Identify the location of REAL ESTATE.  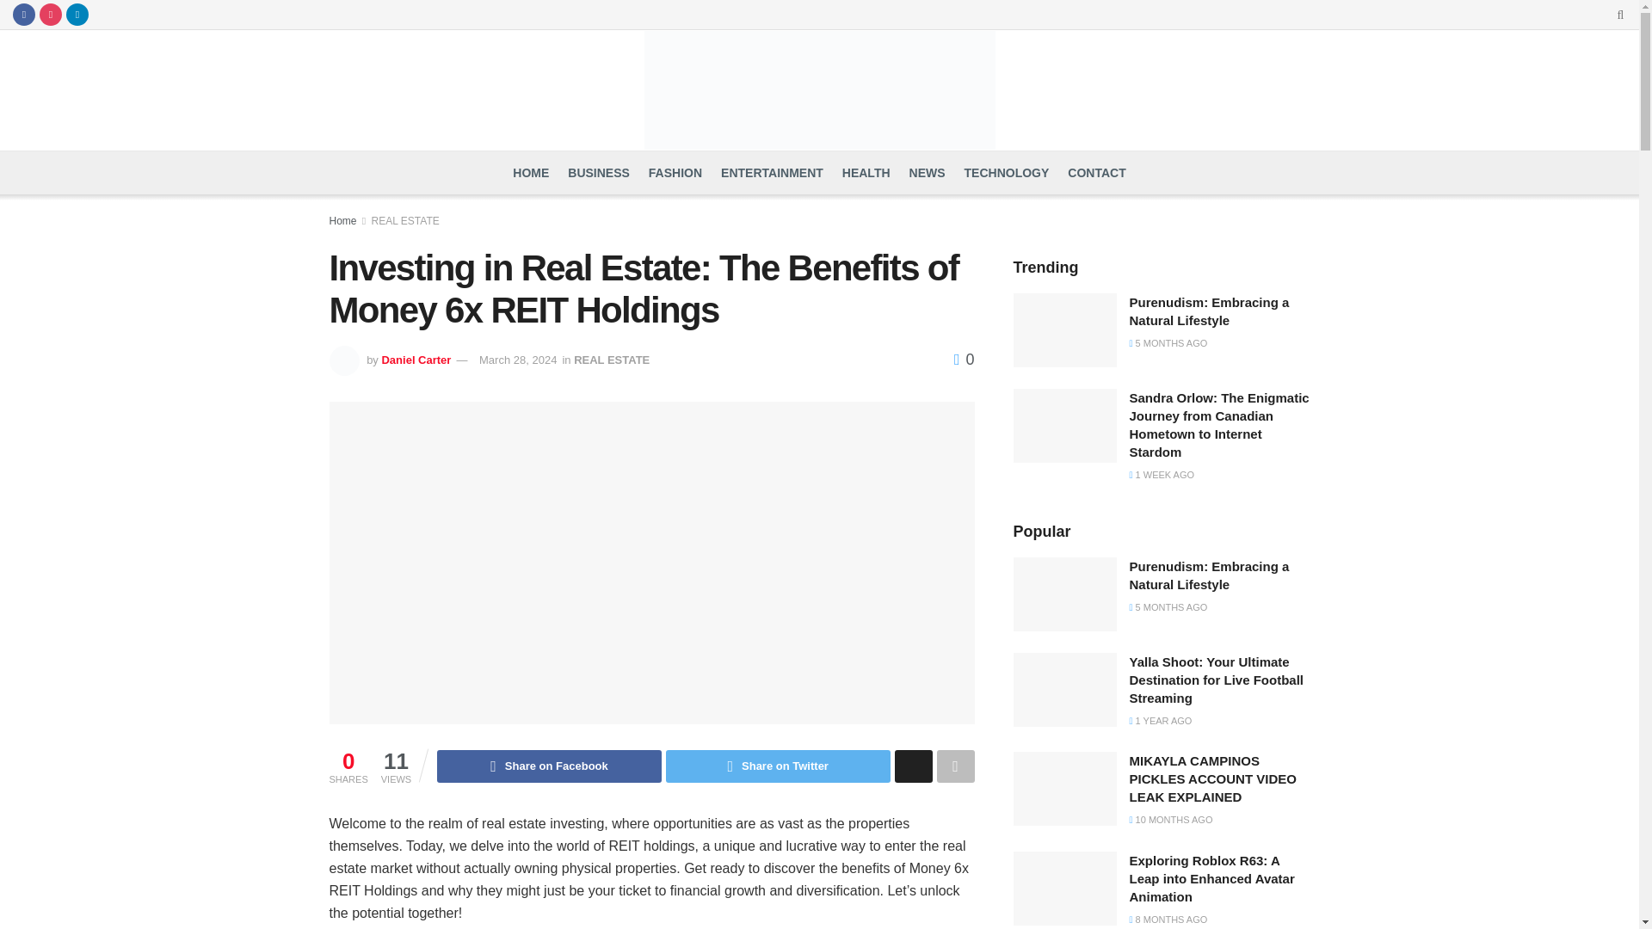
(405, 220).